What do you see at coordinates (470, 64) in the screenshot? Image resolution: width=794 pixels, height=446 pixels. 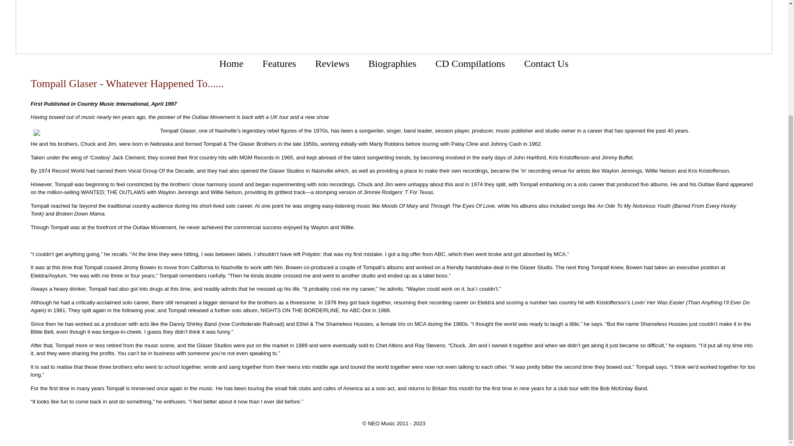 I see `CD Compilations` at bounding box center [470, 64].